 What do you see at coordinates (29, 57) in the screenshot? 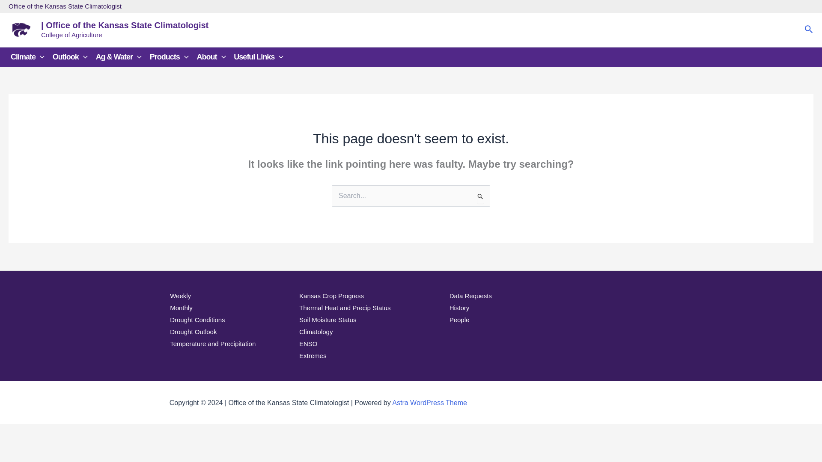
I see `Climate` at bounding box center [29, 57].